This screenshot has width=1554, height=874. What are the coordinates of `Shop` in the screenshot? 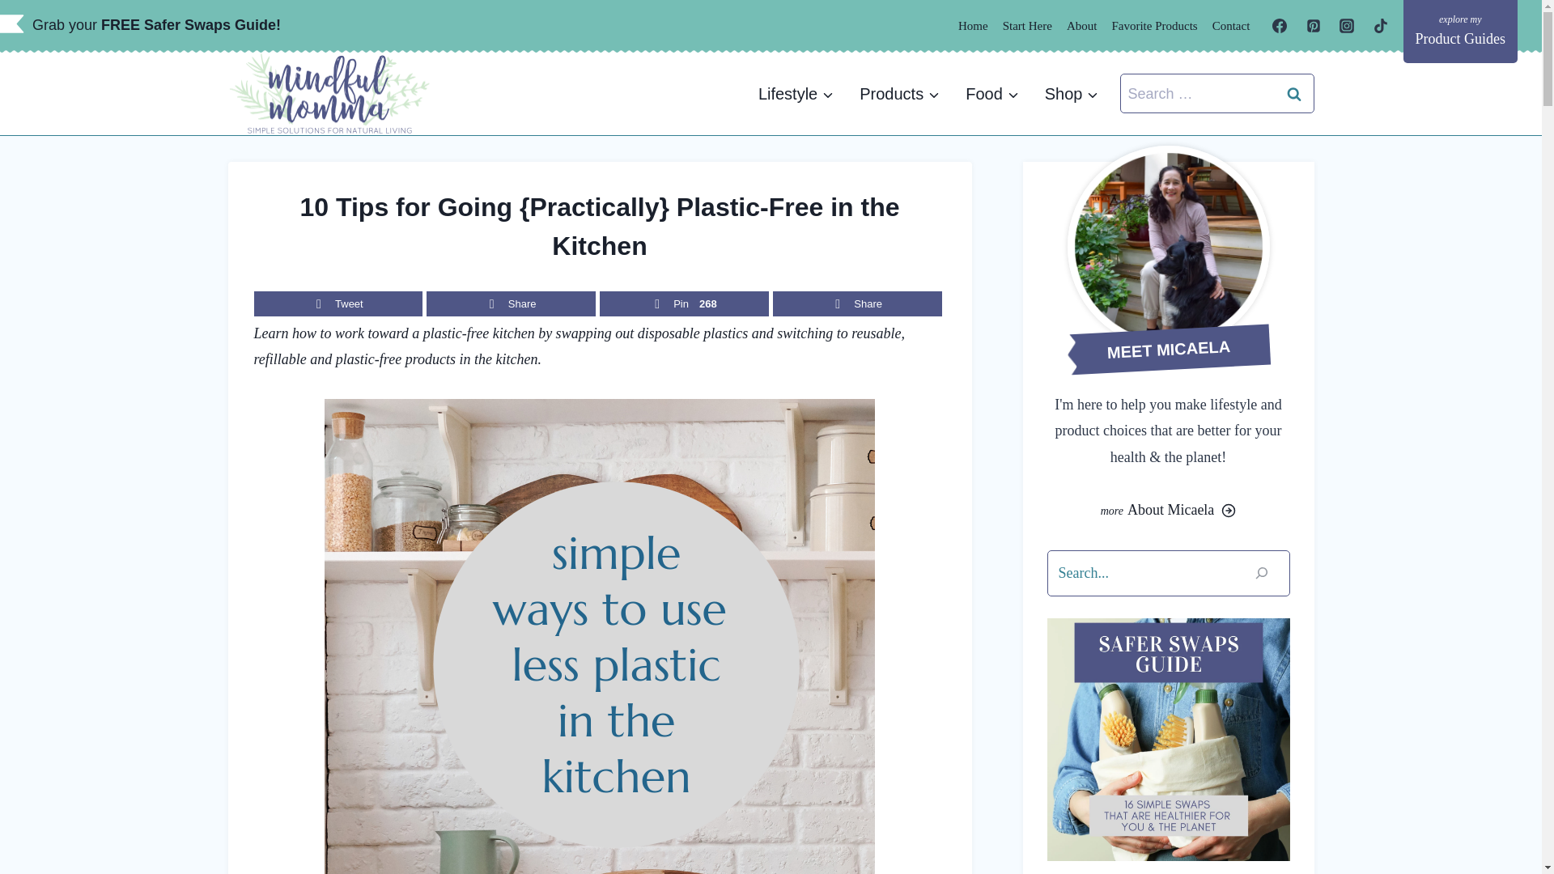 It's located at (1072, 94).